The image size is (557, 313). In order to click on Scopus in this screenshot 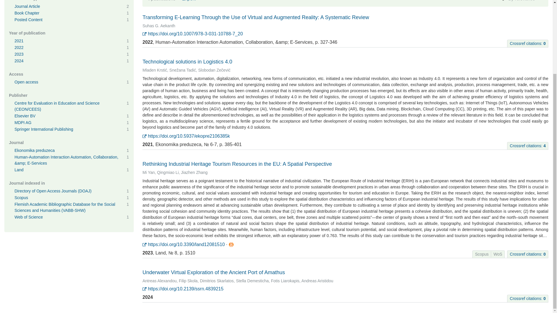, I will do `click(21, 198)`.